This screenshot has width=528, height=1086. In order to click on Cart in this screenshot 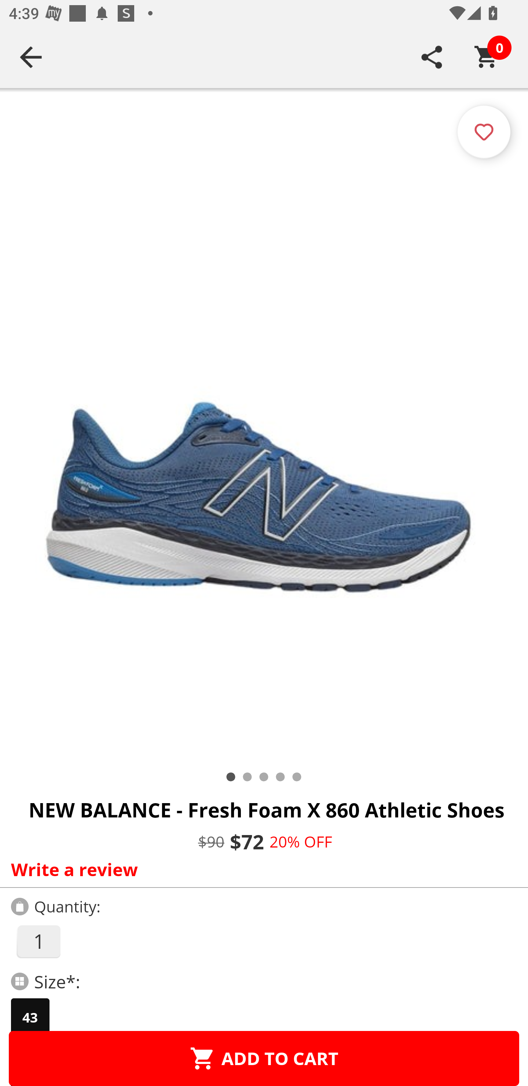, I will do `click(487, 57)`.